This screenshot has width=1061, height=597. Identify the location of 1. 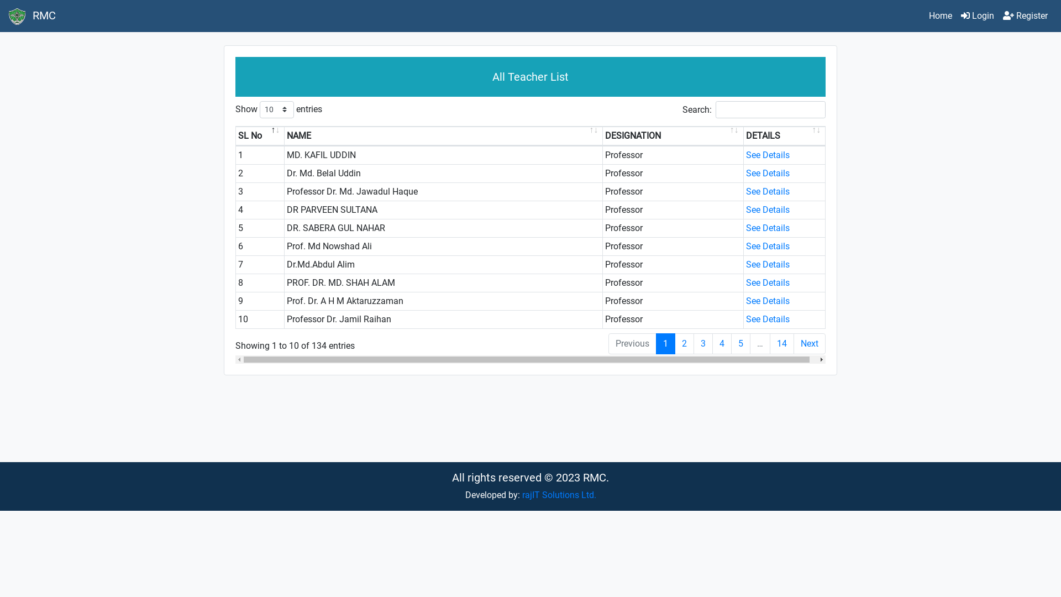
(665, 344).